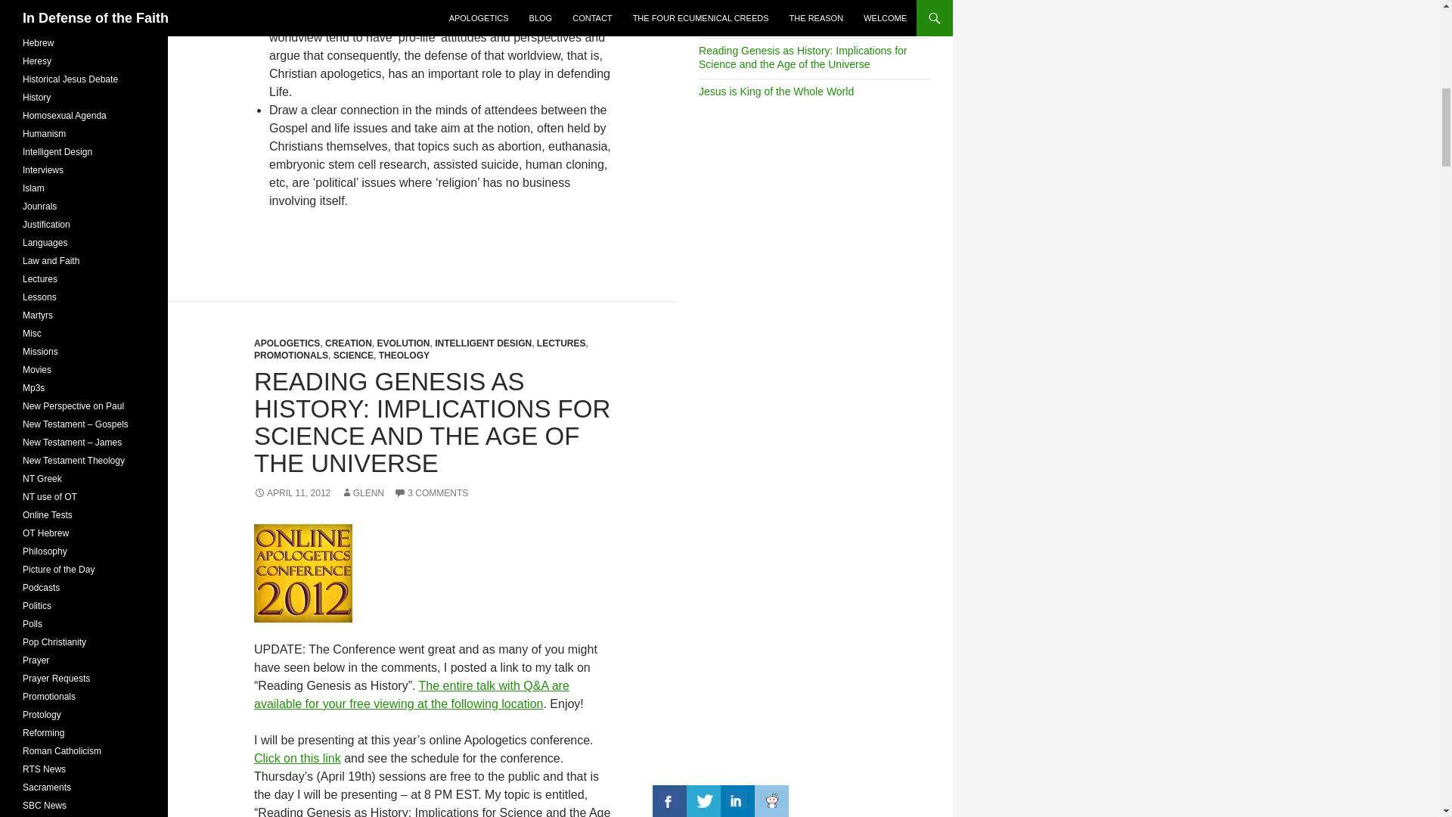 This screenshot has height=817, width=1452. Describe the element at coordinates (287, 343) in the screenshot. I see `APOLOGETICS` at that location.